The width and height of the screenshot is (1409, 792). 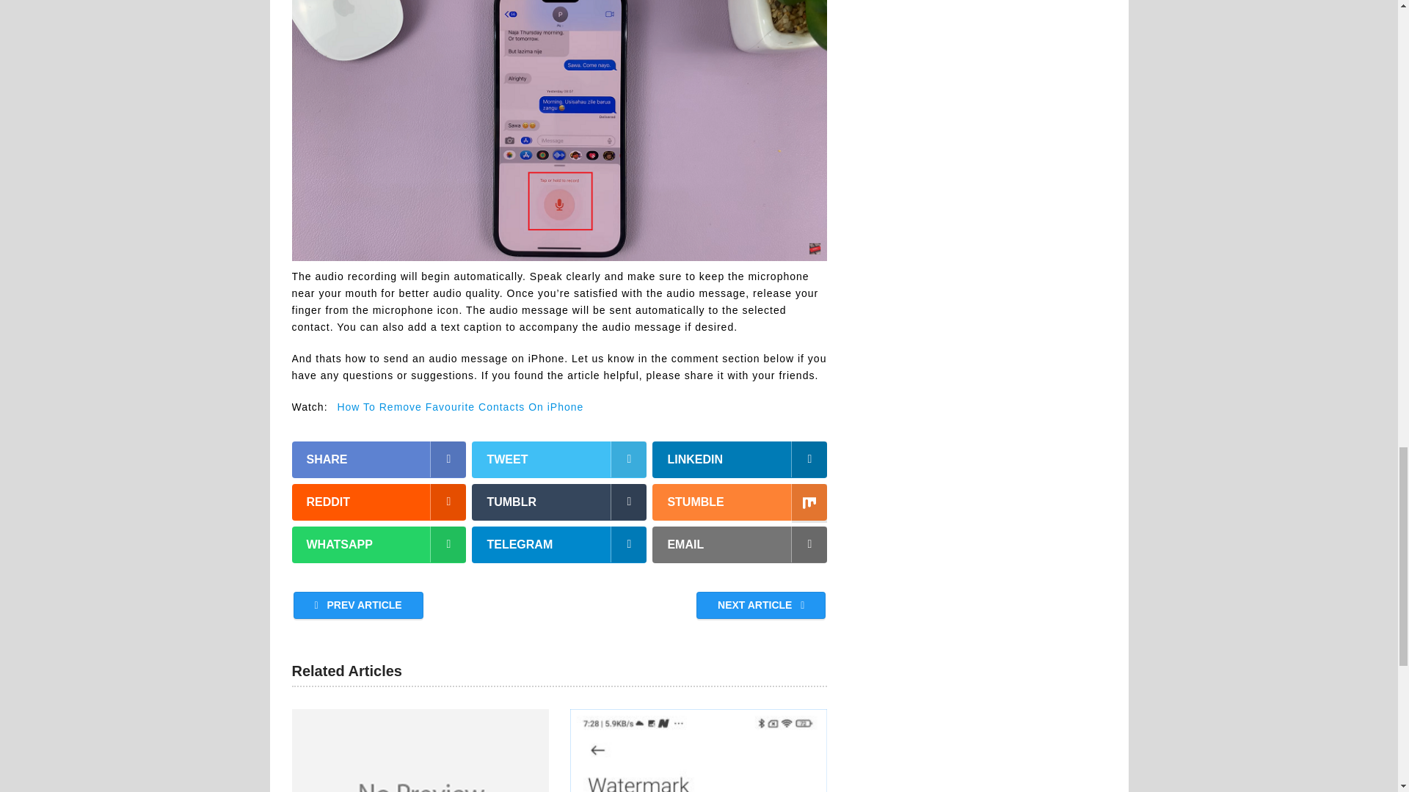 I want to click on LINKEDIN, so click(x=740, y=459).